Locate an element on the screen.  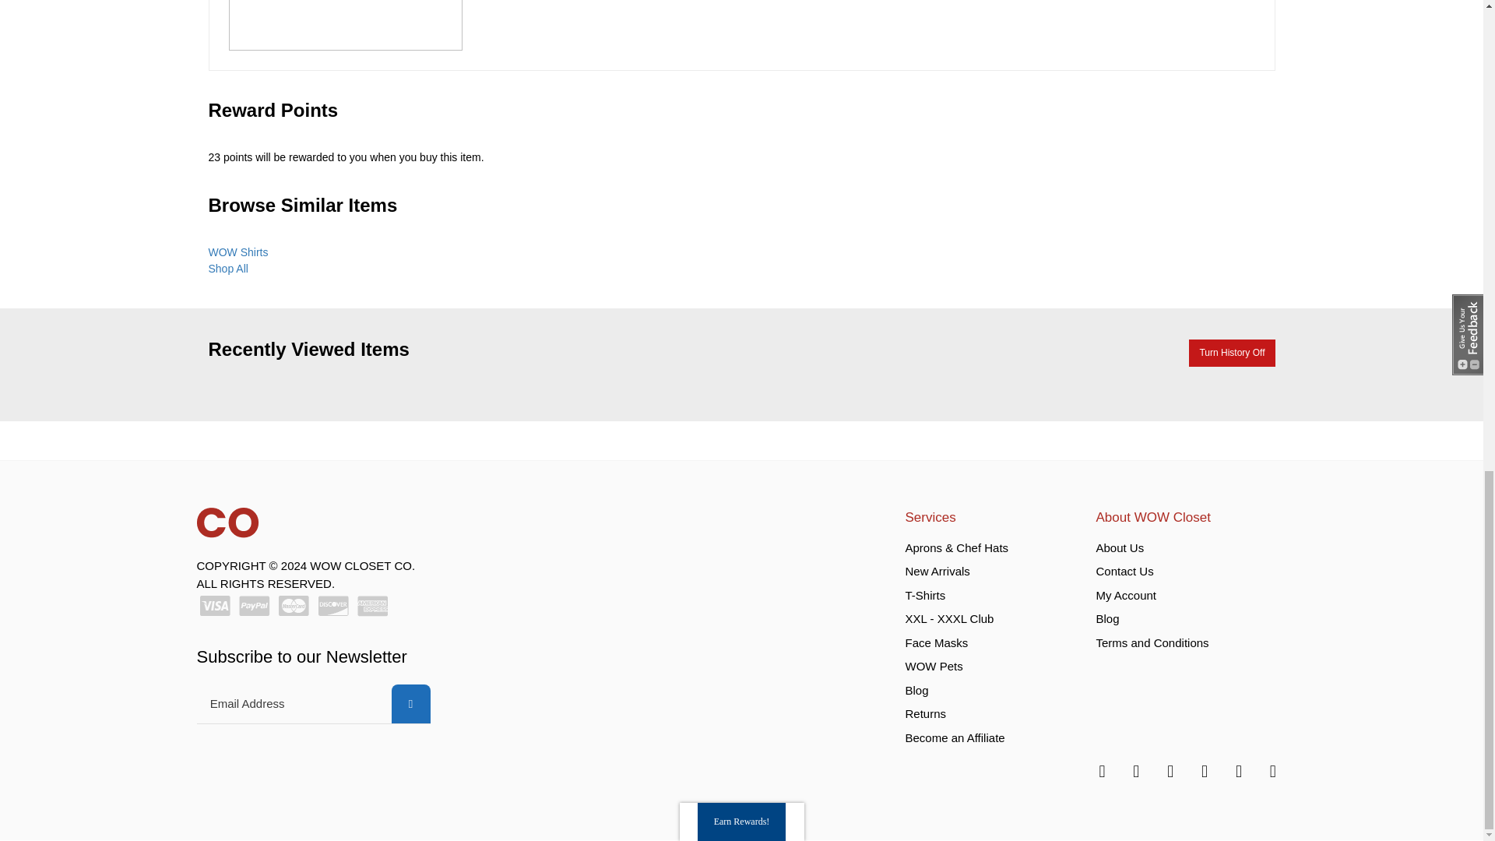
Follow Us on Twitter is located at coordinates (1202, 770).